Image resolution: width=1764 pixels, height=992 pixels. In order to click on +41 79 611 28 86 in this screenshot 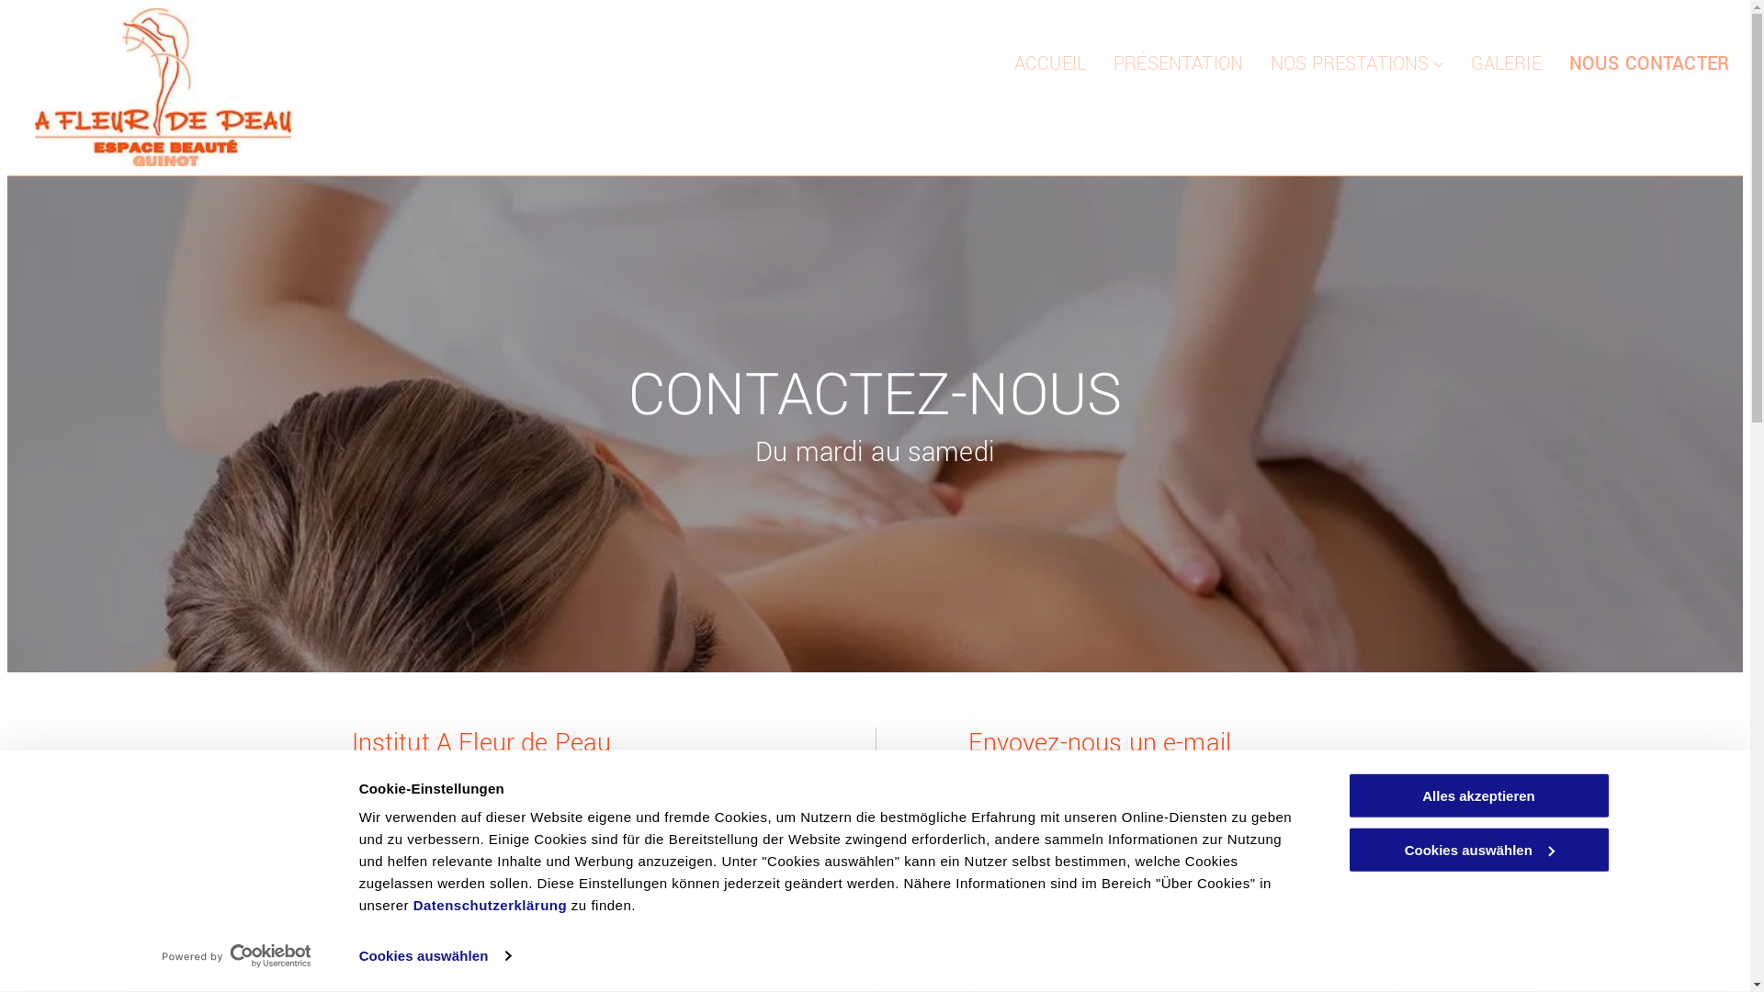, I will do `click(485, 871)`.